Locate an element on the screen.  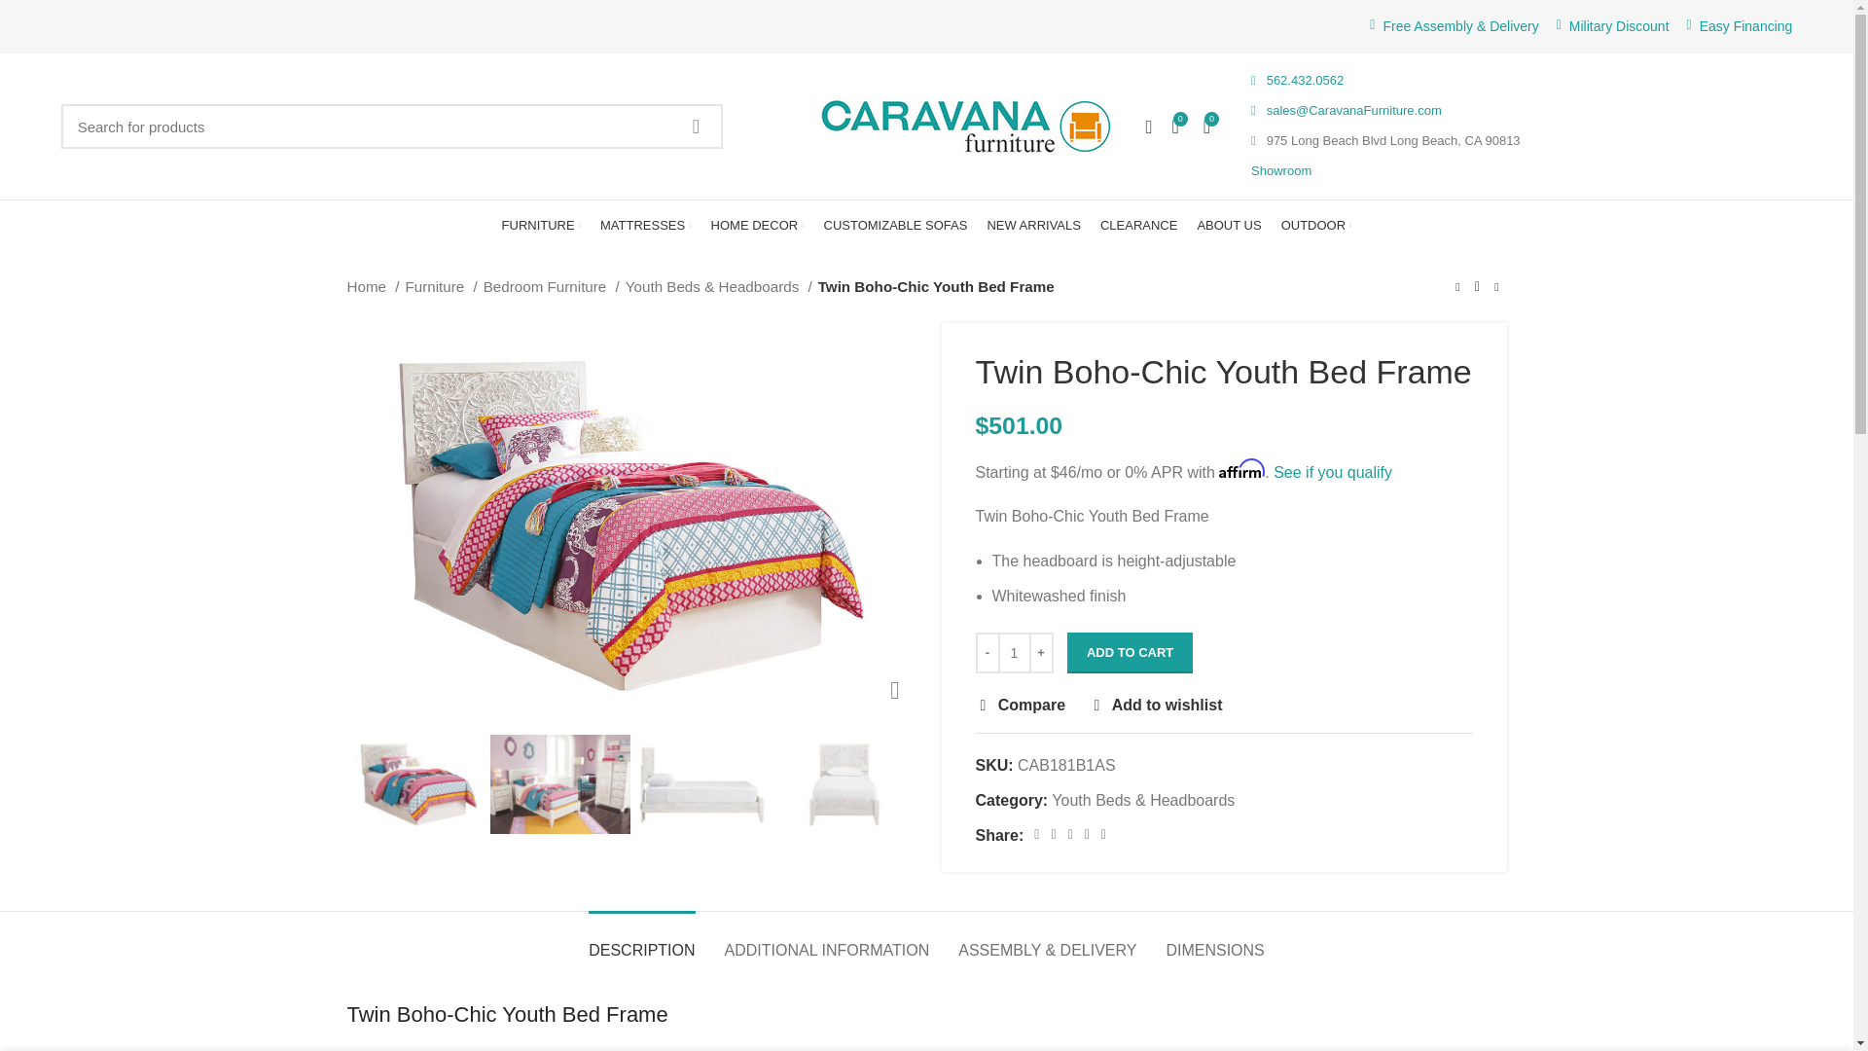
Shopping cart is located at coordinates (1206, 127).